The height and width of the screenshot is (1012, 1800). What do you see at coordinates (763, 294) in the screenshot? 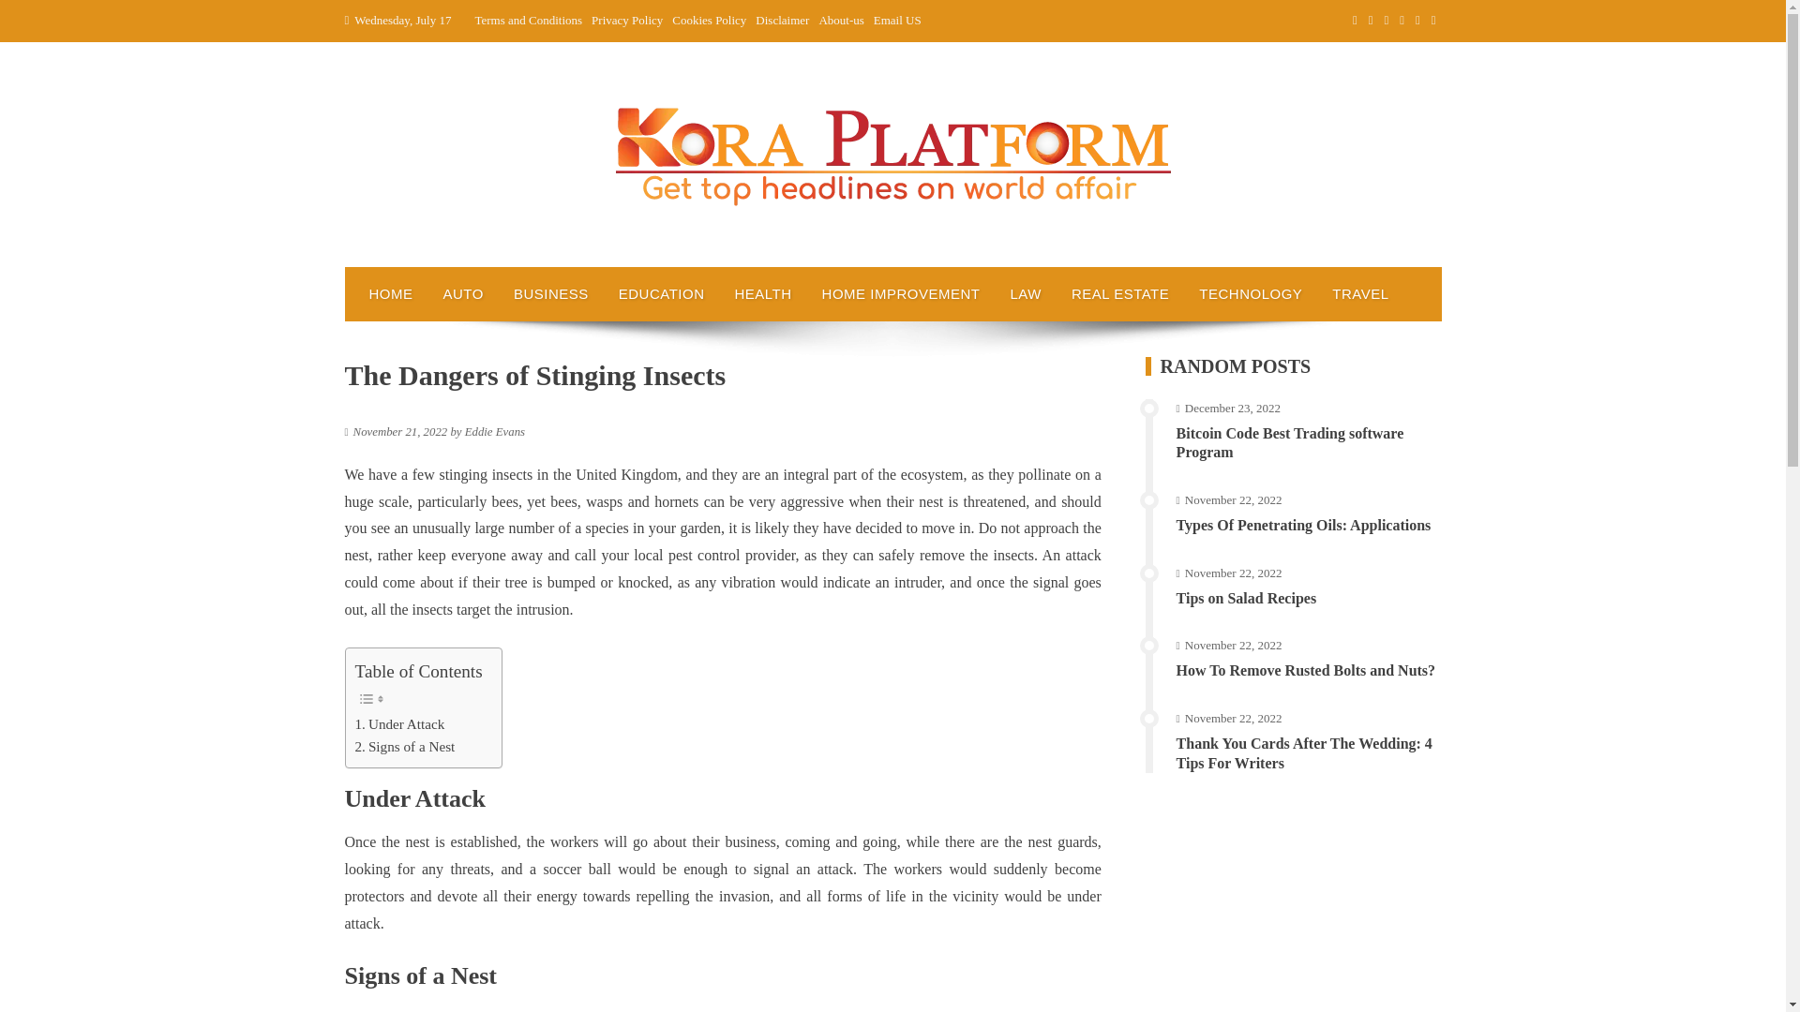
I see `HEALTH` at bounding box center [763, 294].